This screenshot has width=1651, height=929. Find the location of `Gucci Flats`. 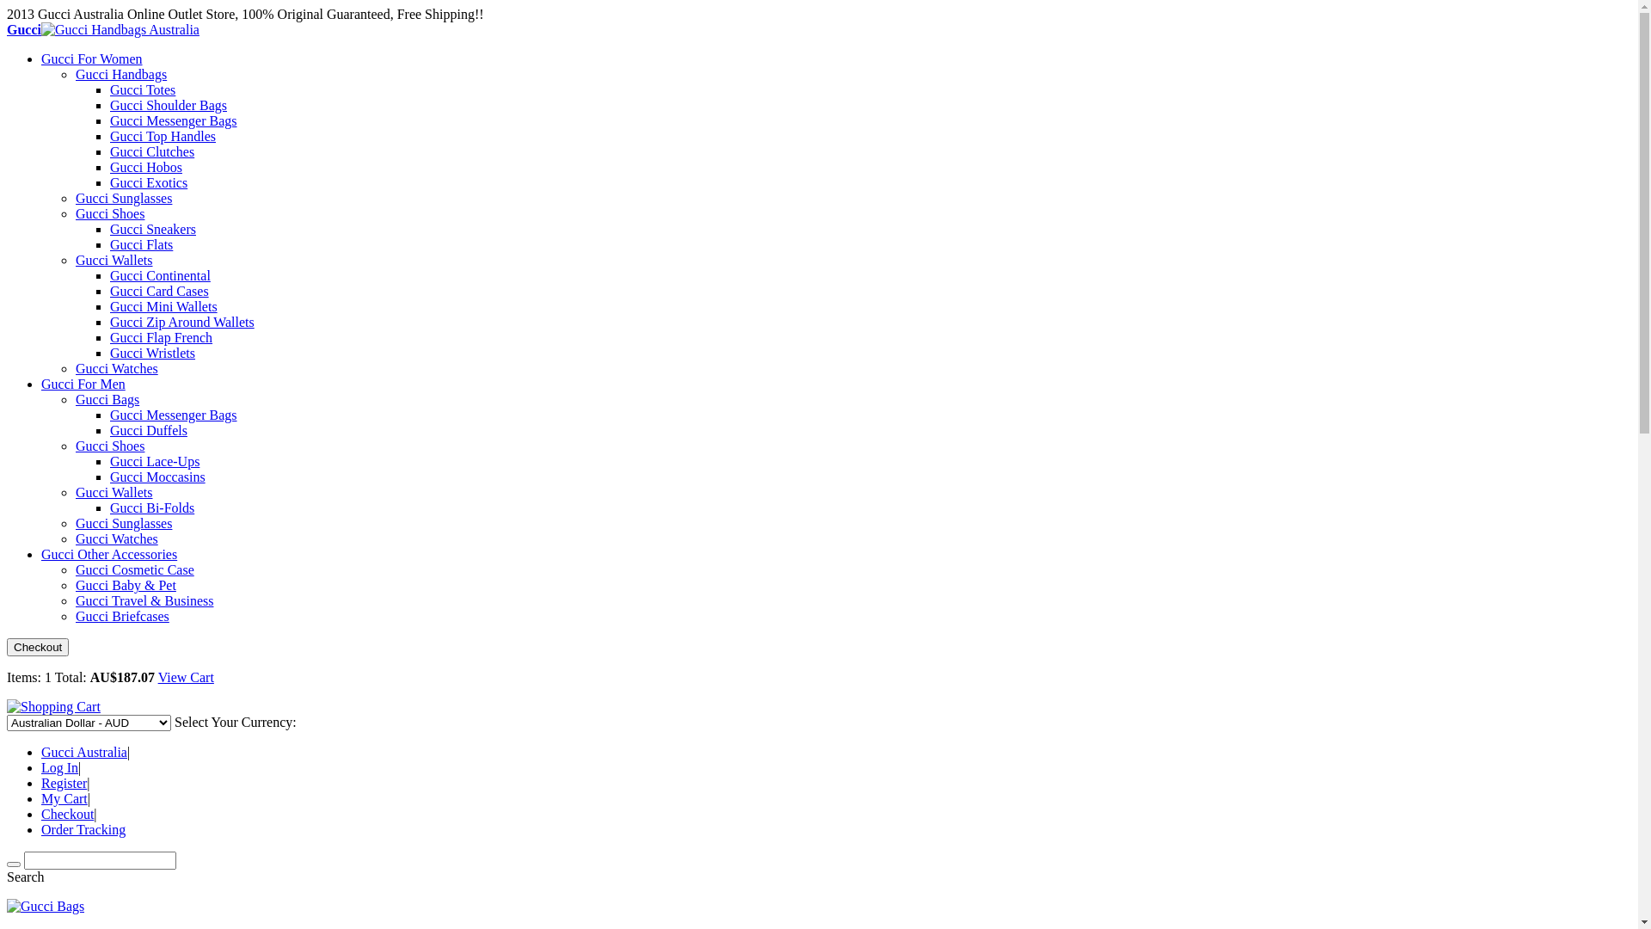

Gucci Flats is located at coordinates (141, 244).